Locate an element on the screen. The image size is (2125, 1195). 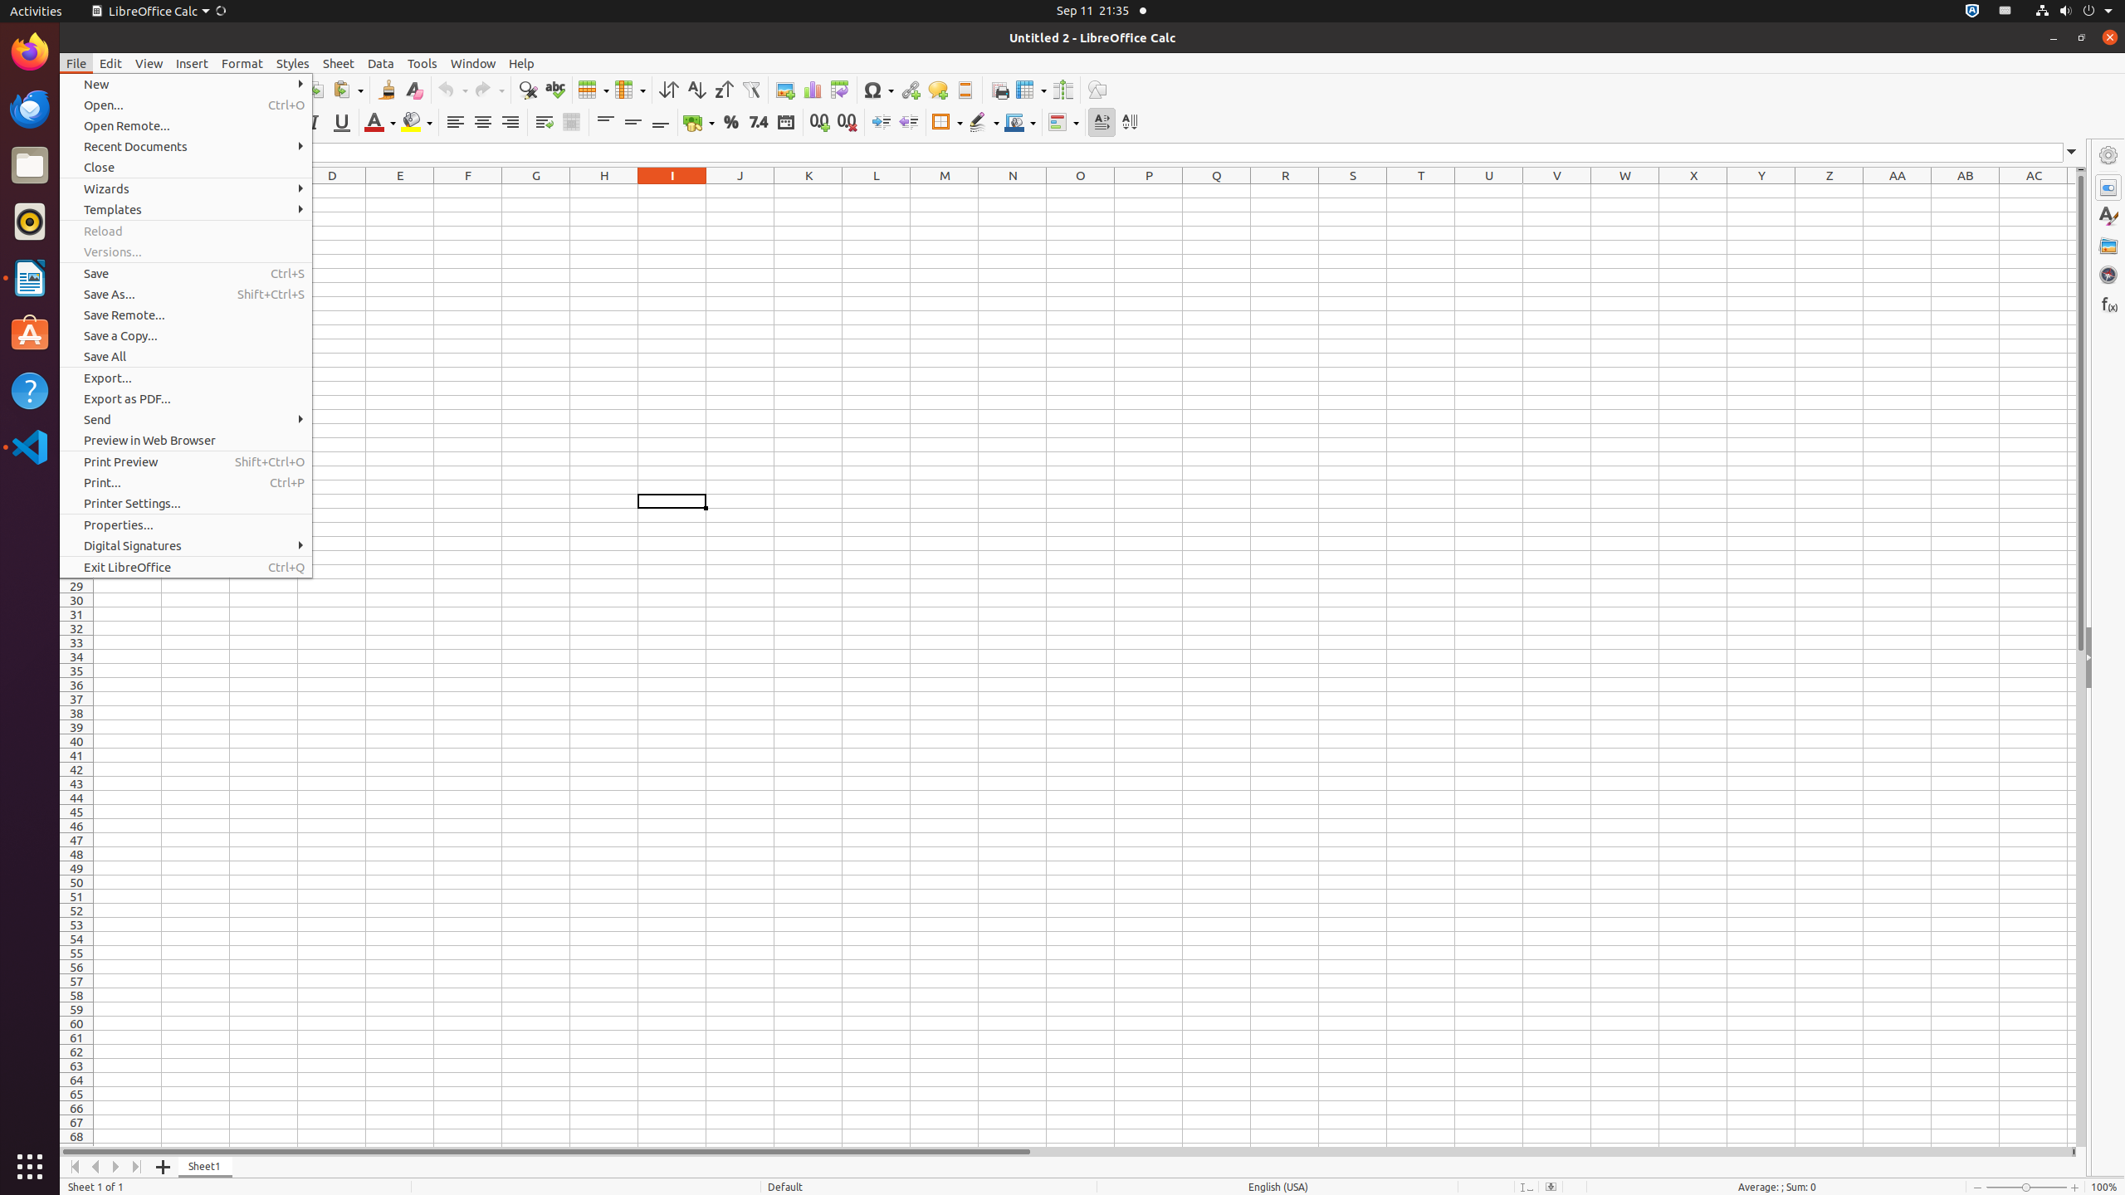
Percent is located at coordinates (730, 123).